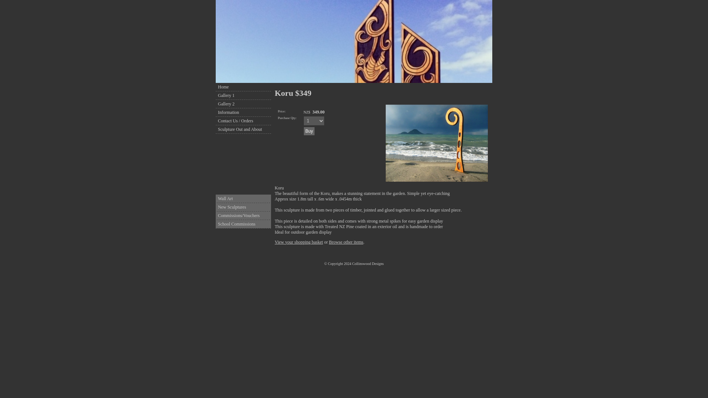  What do you see at coordinates (243, 104) in the screenshot?
I see `Gallery 2` at bounding box center [243, 104].